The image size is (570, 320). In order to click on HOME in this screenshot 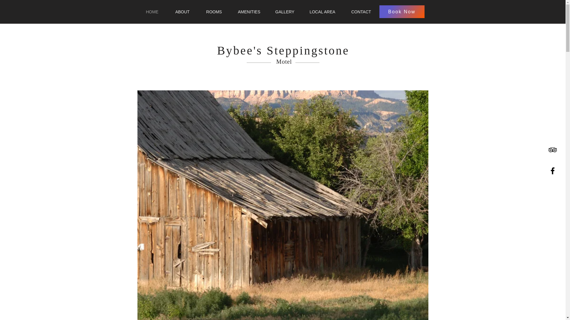, I will do `click(152, 12)`.